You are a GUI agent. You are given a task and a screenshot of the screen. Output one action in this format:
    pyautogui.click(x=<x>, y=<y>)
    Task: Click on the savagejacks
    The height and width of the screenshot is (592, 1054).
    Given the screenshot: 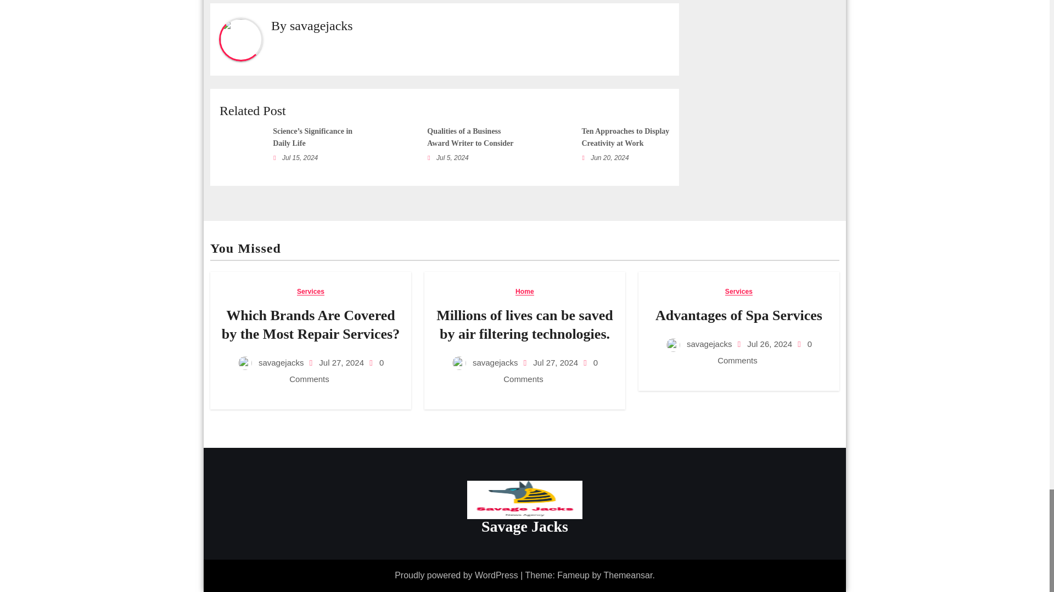 What is the action you would take?
    pyautogui.click(x=322, y=25)
    